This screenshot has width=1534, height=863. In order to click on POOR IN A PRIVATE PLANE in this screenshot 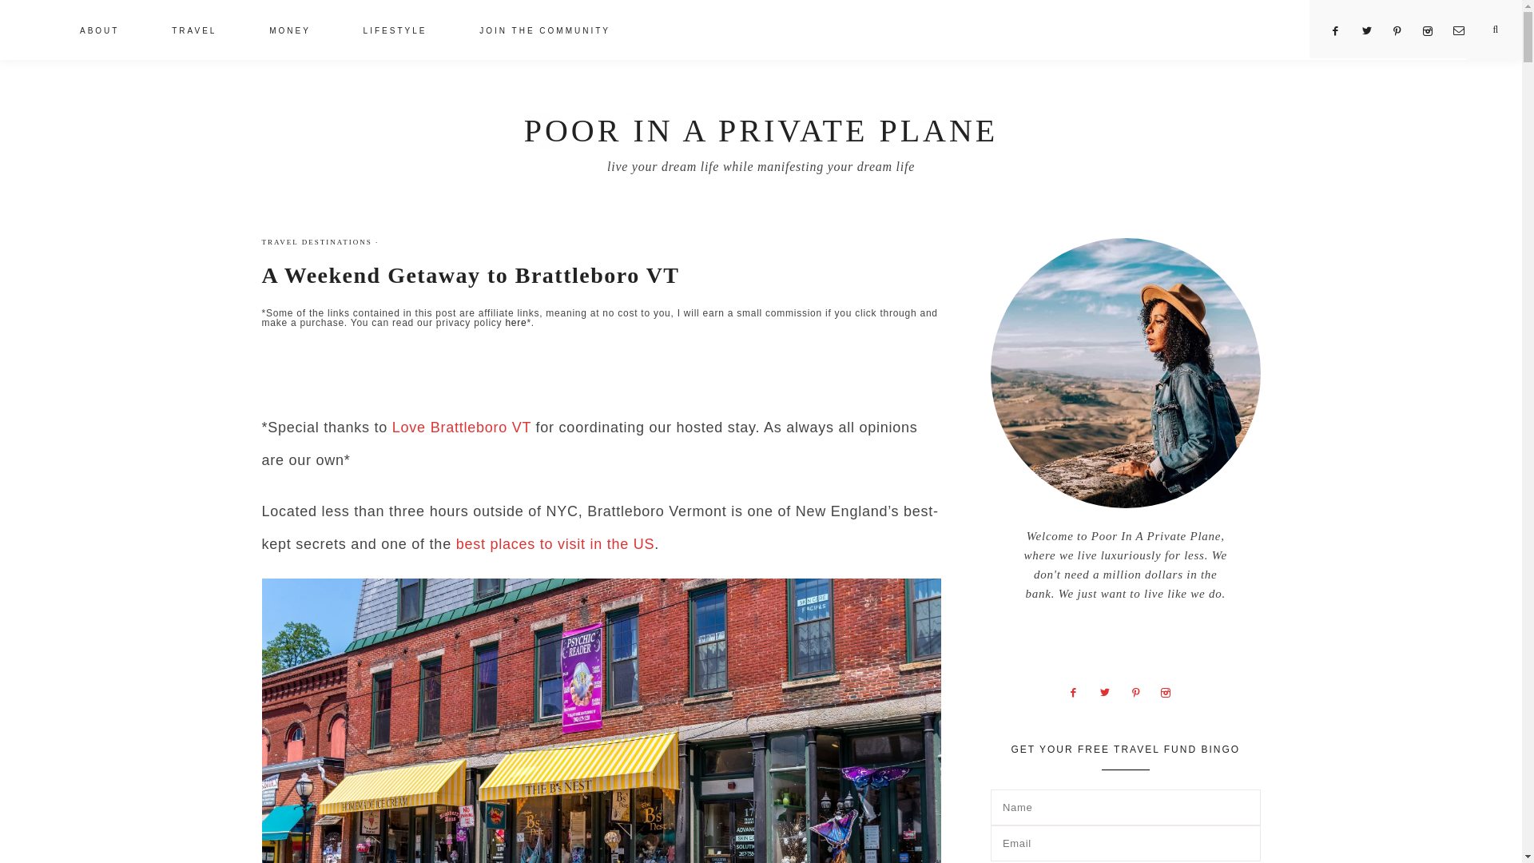, I will do `click(761, 130)`.